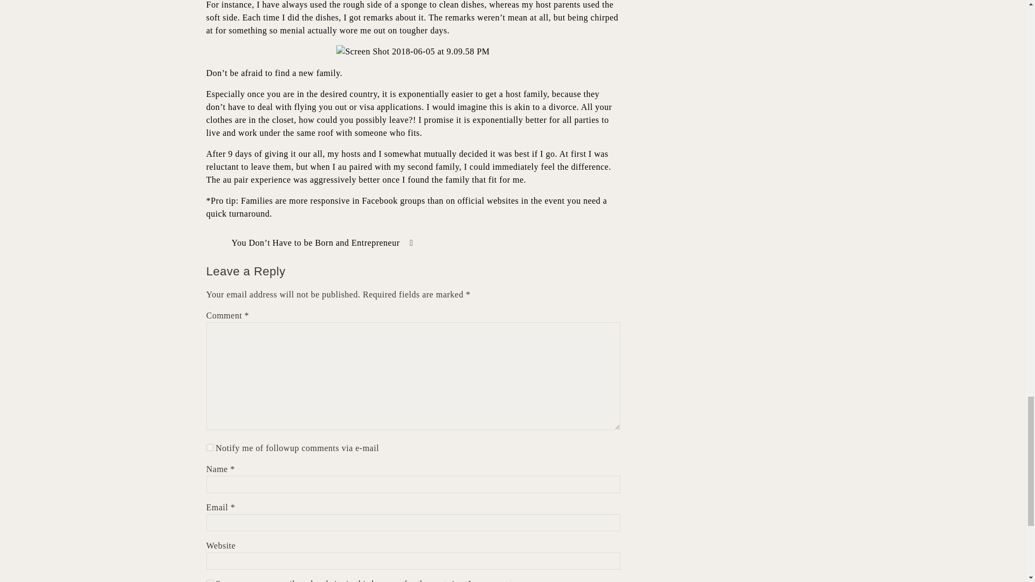 Image resolution: width=1035 pixels, height=582 pixels. I want to click on subscribe, so click(209, 447).